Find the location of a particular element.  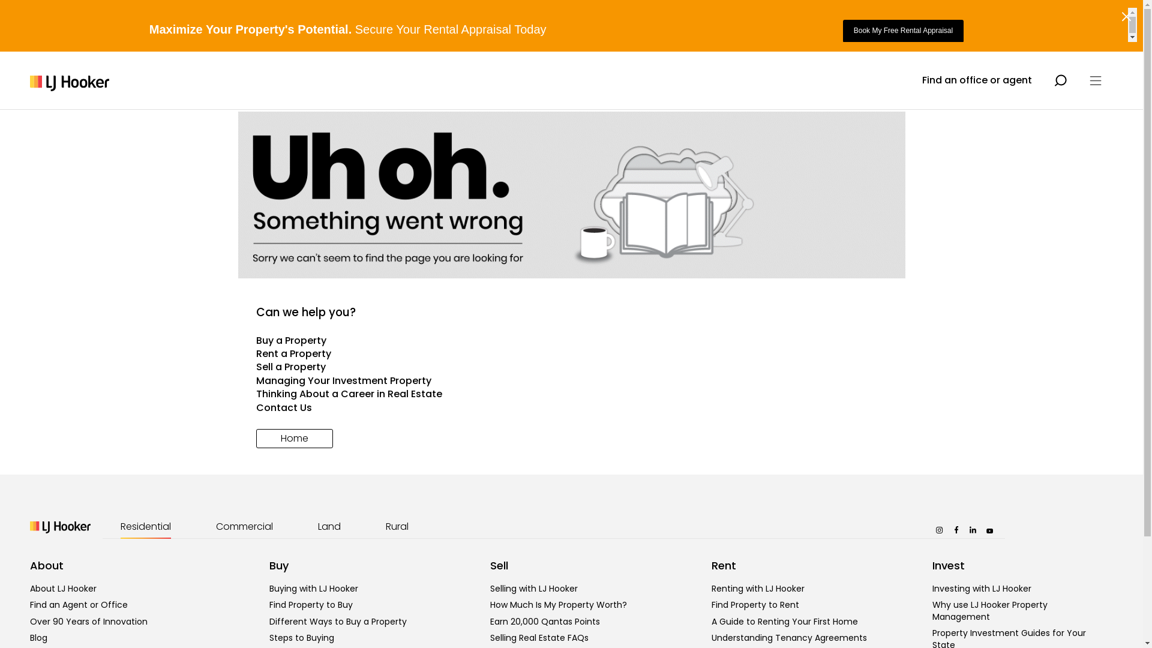

Investing with LJ Hooker is located at coordinates (982, 589).